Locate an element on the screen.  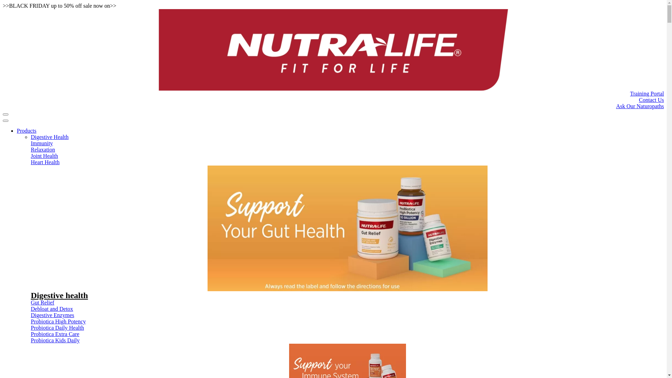
Probiotica Daily Health is located at coordinates (347, 328).